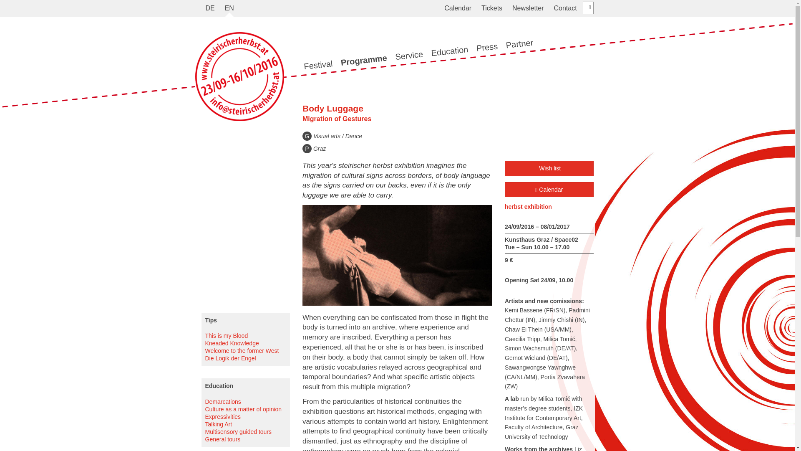 This screenshot has width=801, height=451. What do you see at coordinates (409, 53) in the screenshot?
I see `Service` at bounding box center [409, 53].